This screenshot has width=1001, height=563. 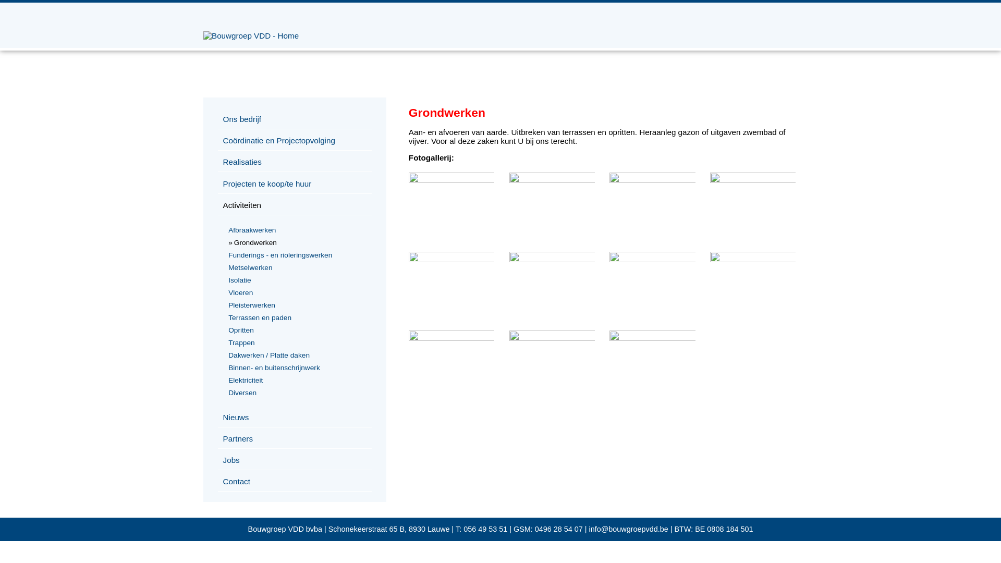 What do you see at coordinates (552, 180) in the screenshot?
I see `Grondwerken` at bounding box center [552, 180].